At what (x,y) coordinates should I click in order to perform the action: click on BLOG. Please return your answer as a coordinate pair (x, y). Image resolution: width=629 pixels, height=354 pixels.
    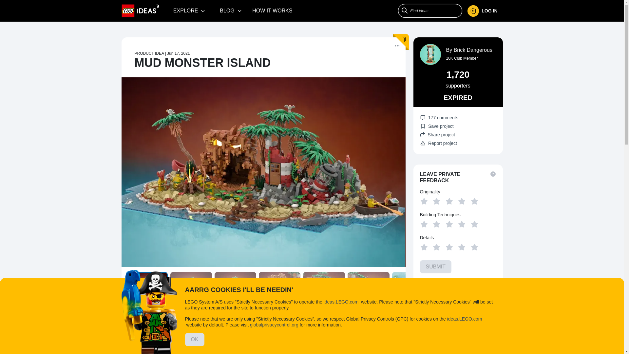
    Looking at the image, I should click on (231, 10).